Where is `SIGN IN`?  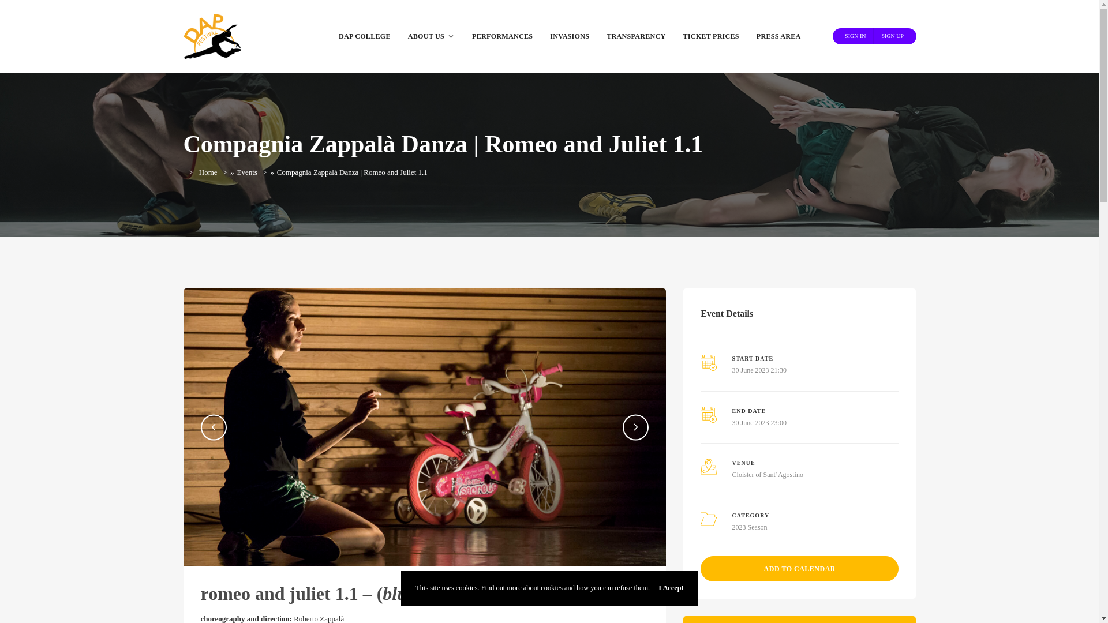 SIGN IN is located at coordinates (855, 36).